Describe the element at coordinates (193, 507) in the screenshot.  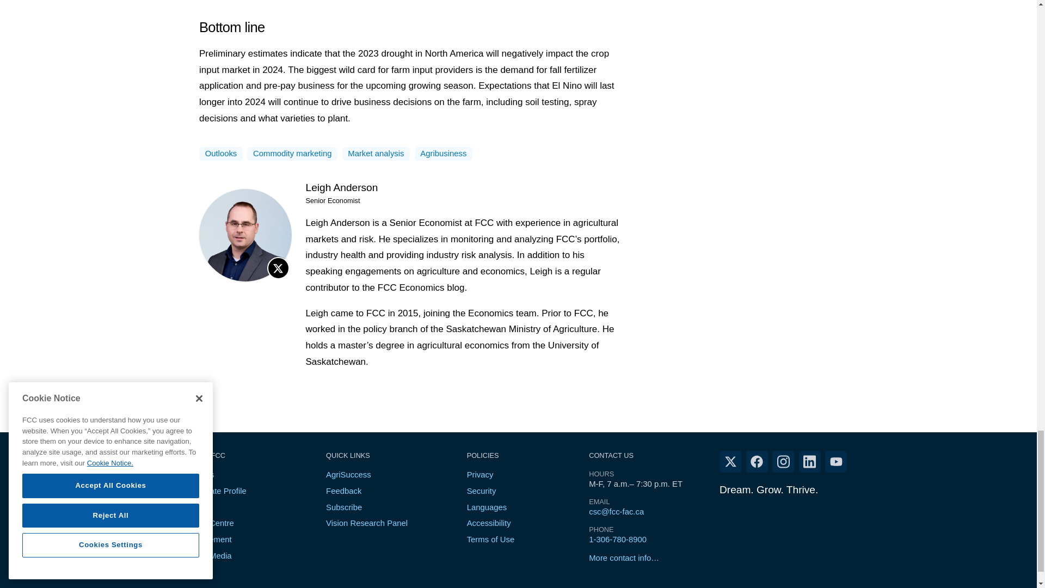
I see `ESG` at that location.